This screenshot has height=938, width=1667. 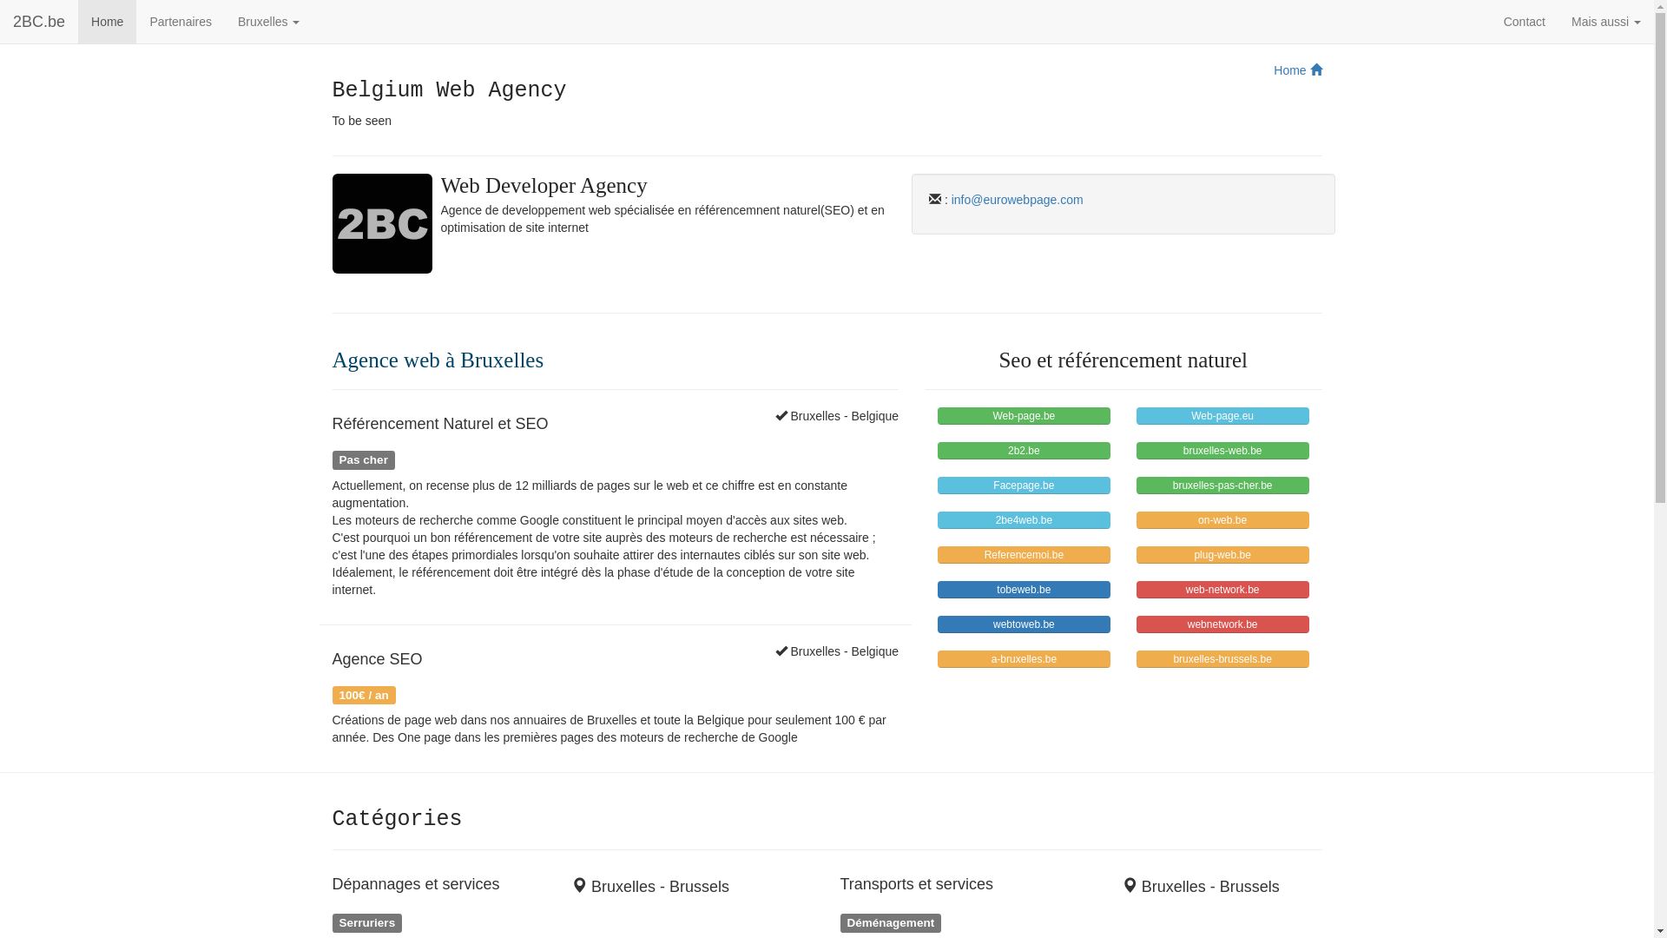 What do you see at coordinates (1222, 624) in the screenshot?
I see `webnetwork.be` at bounding box center [1222, 624].